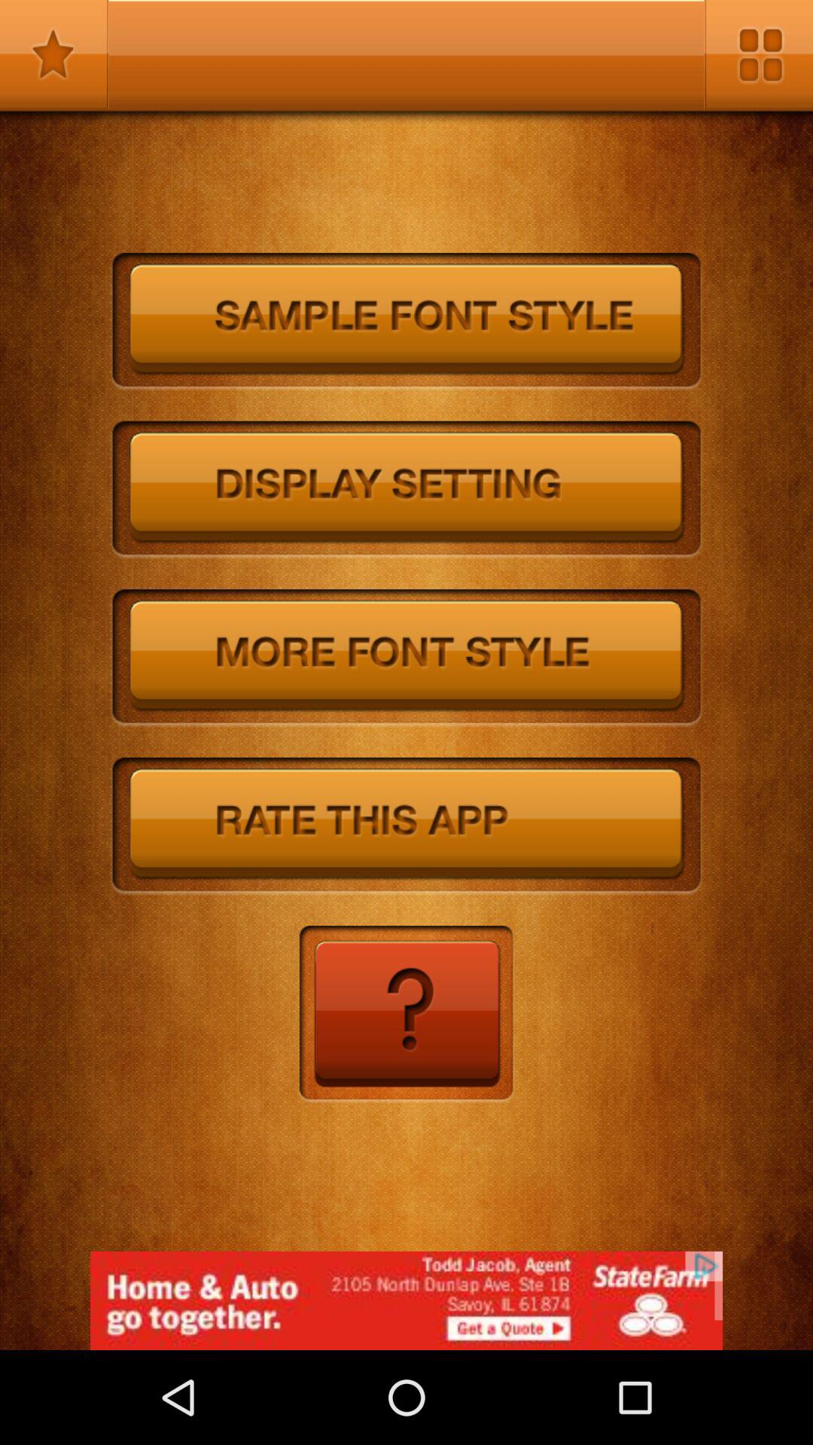  Describe the element at coordinates (406, 658) in the screenshot. I see `choose the more font style` at that location.